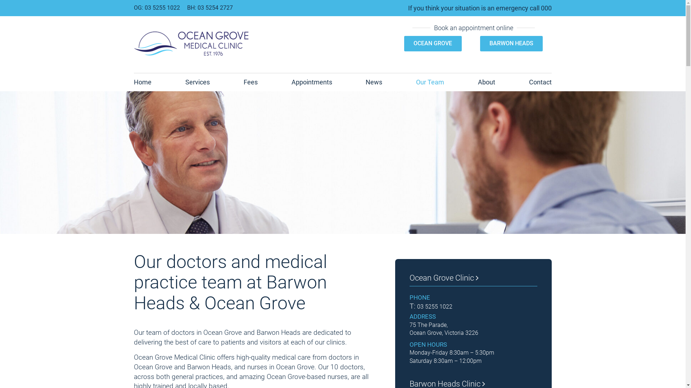 The height and width of the screenshot is (388, 691). Describe the element at coordinates (487, 82) in the screenshot. I see `About` at that location.